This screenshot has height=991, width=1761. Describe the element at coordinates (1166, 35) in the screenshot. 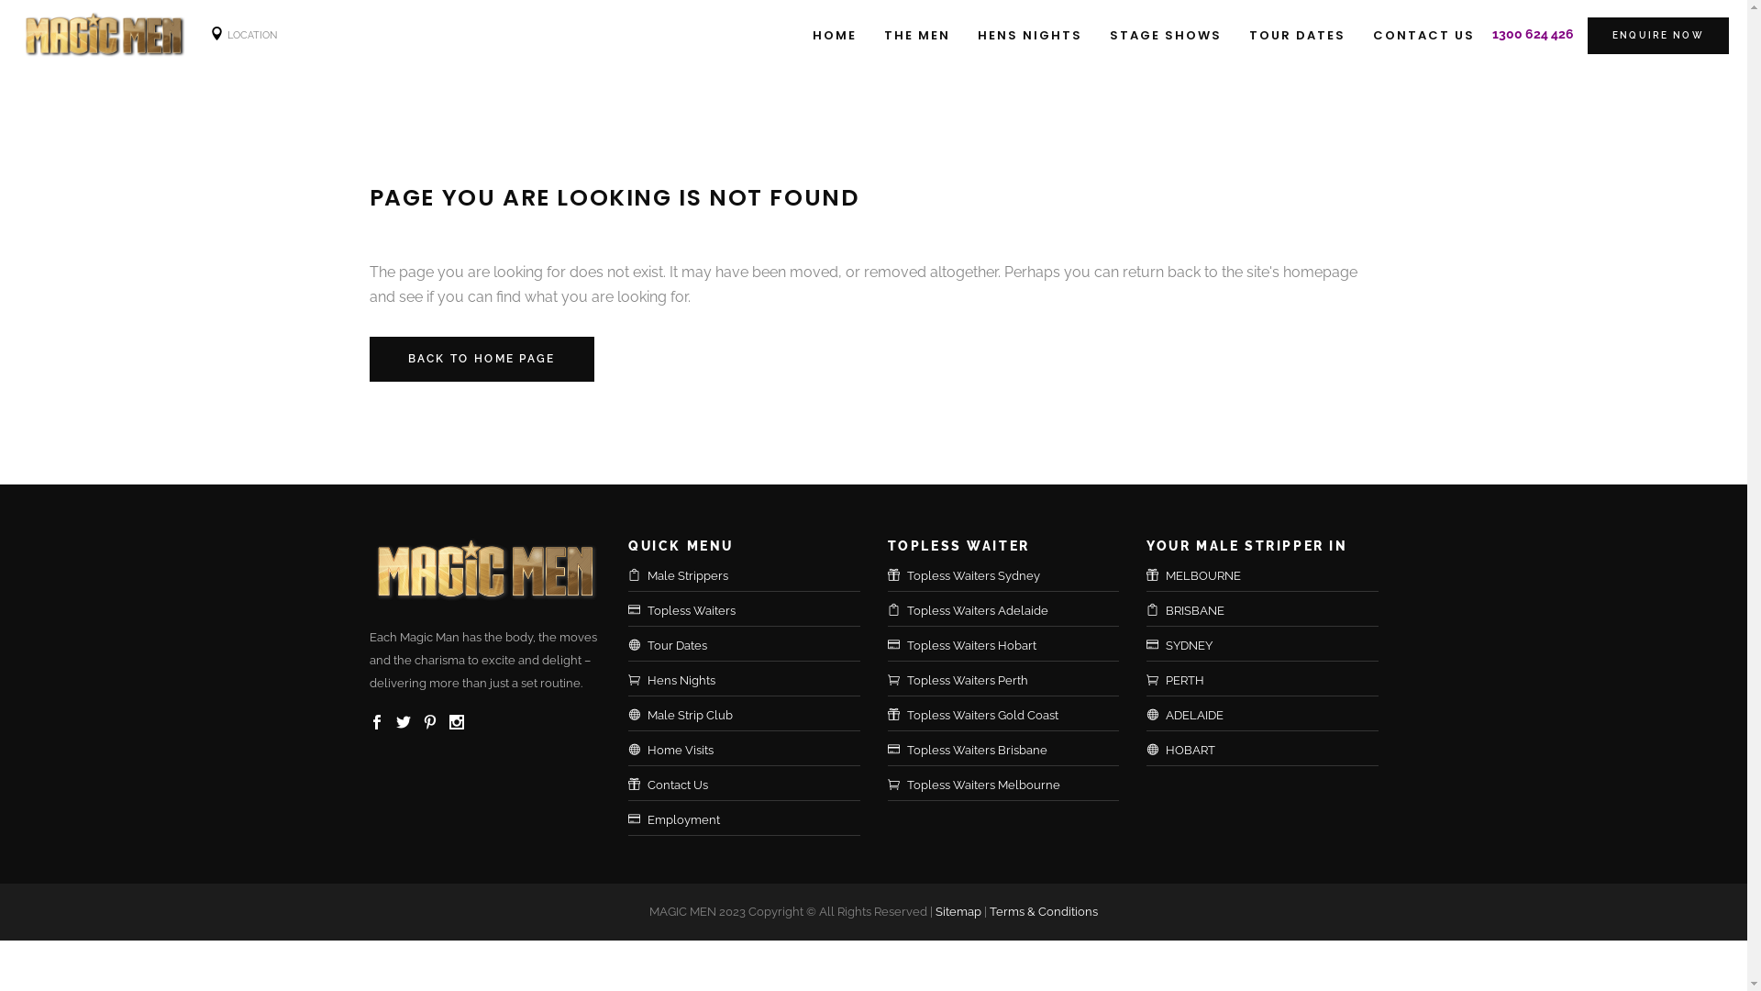

I see `STAGE SHOWS` at that location.